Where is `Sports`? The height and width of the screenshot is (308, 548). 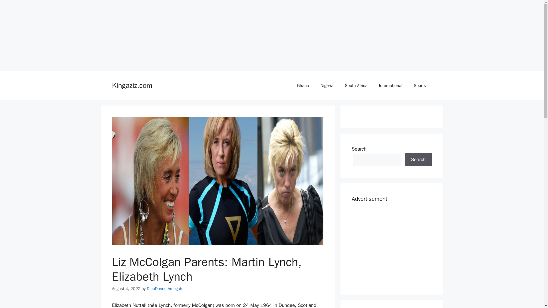
Sports is located at coordinates (420, 86).